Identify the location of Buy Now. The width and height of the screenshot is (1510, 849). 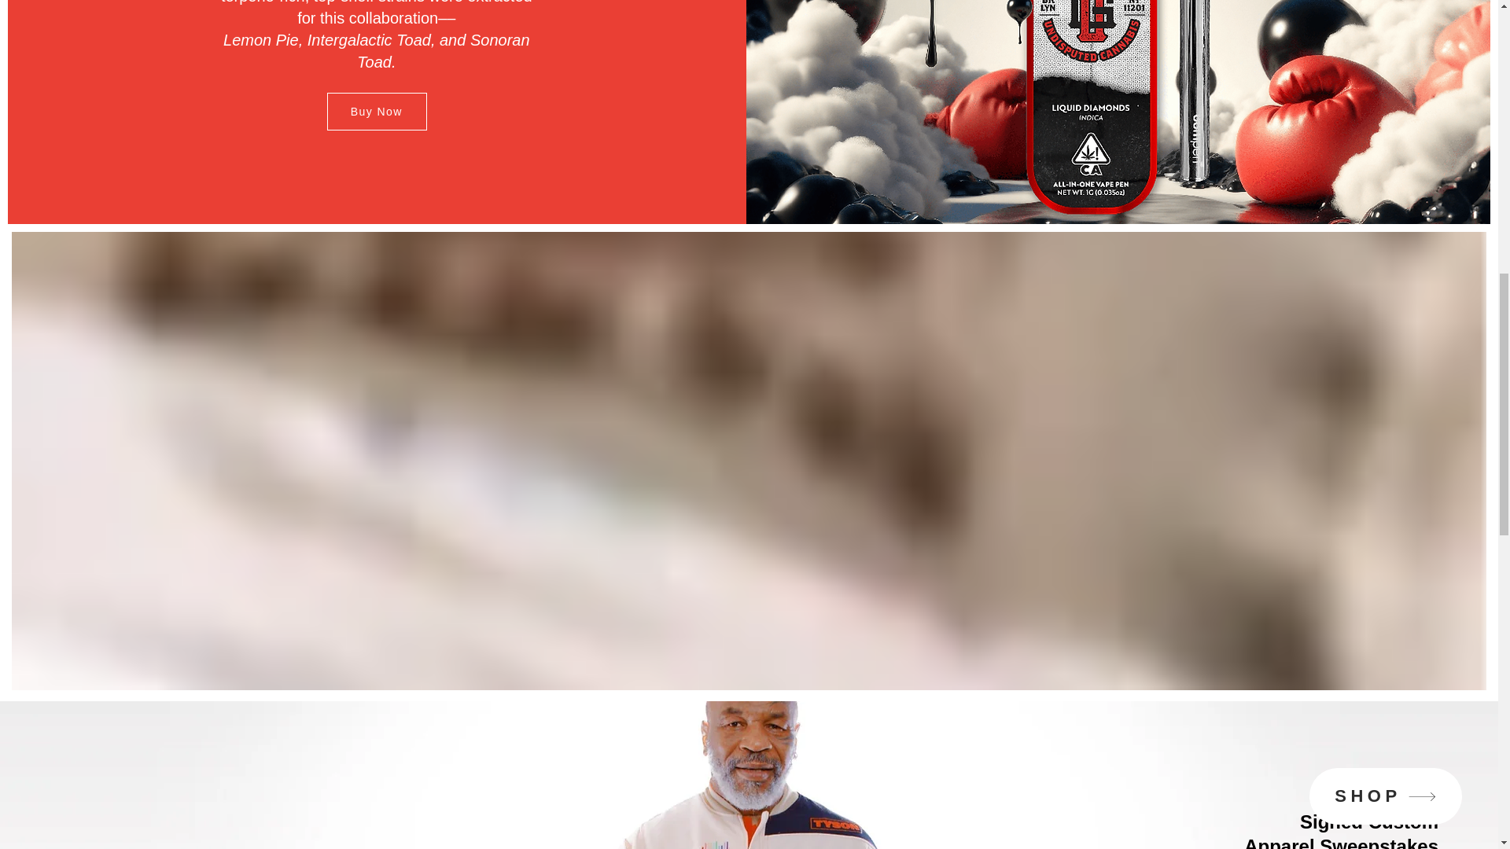
(377, 112).